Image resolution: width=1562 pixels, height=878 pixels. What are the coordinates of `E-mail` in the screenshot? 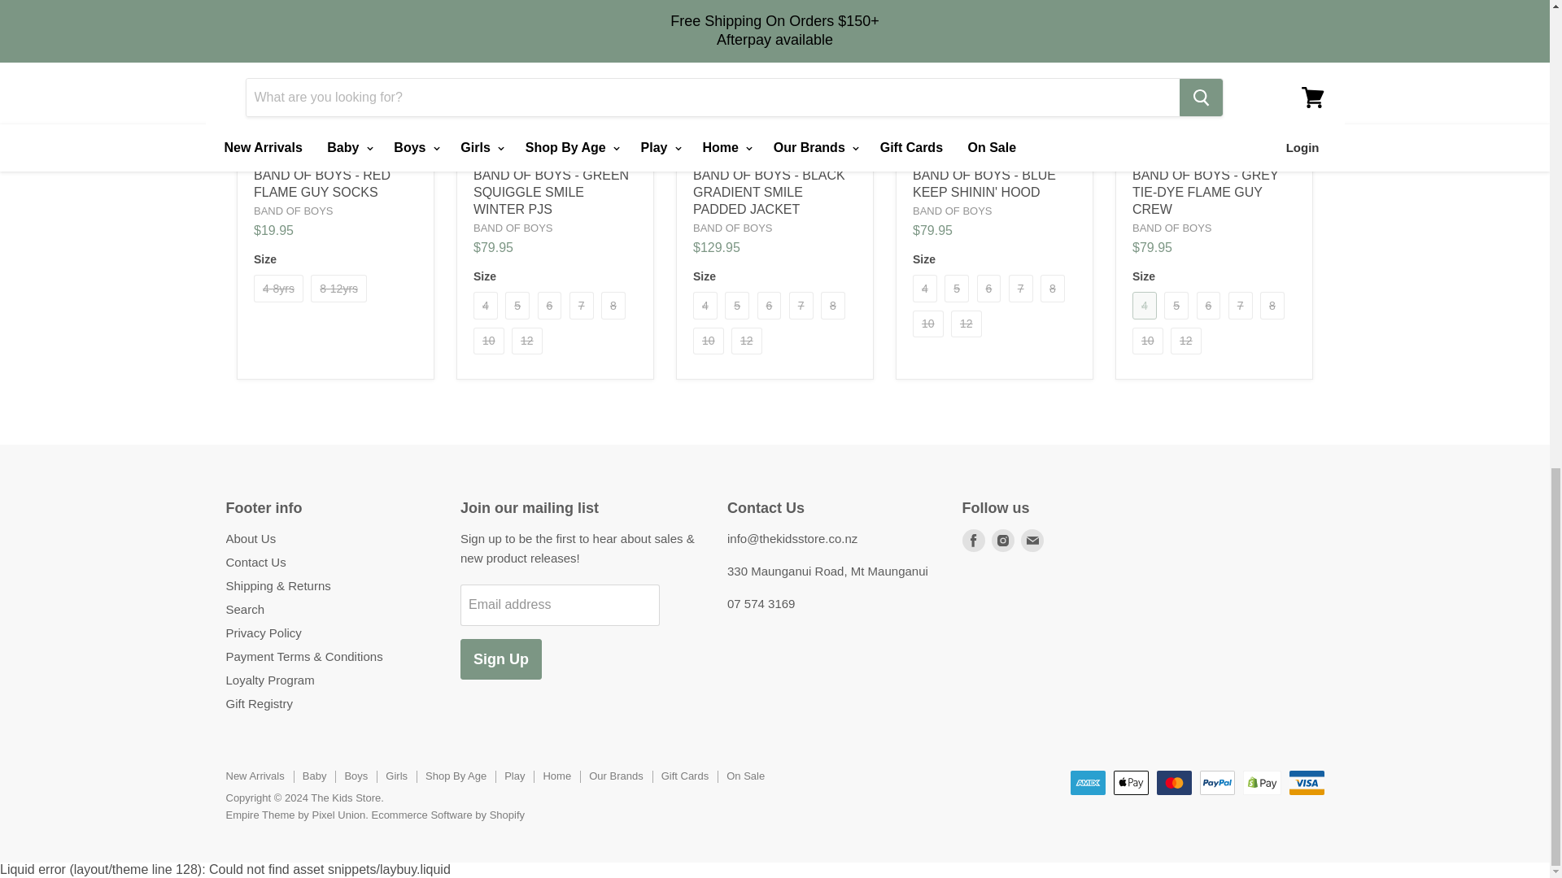 It's located at (1032, 540).